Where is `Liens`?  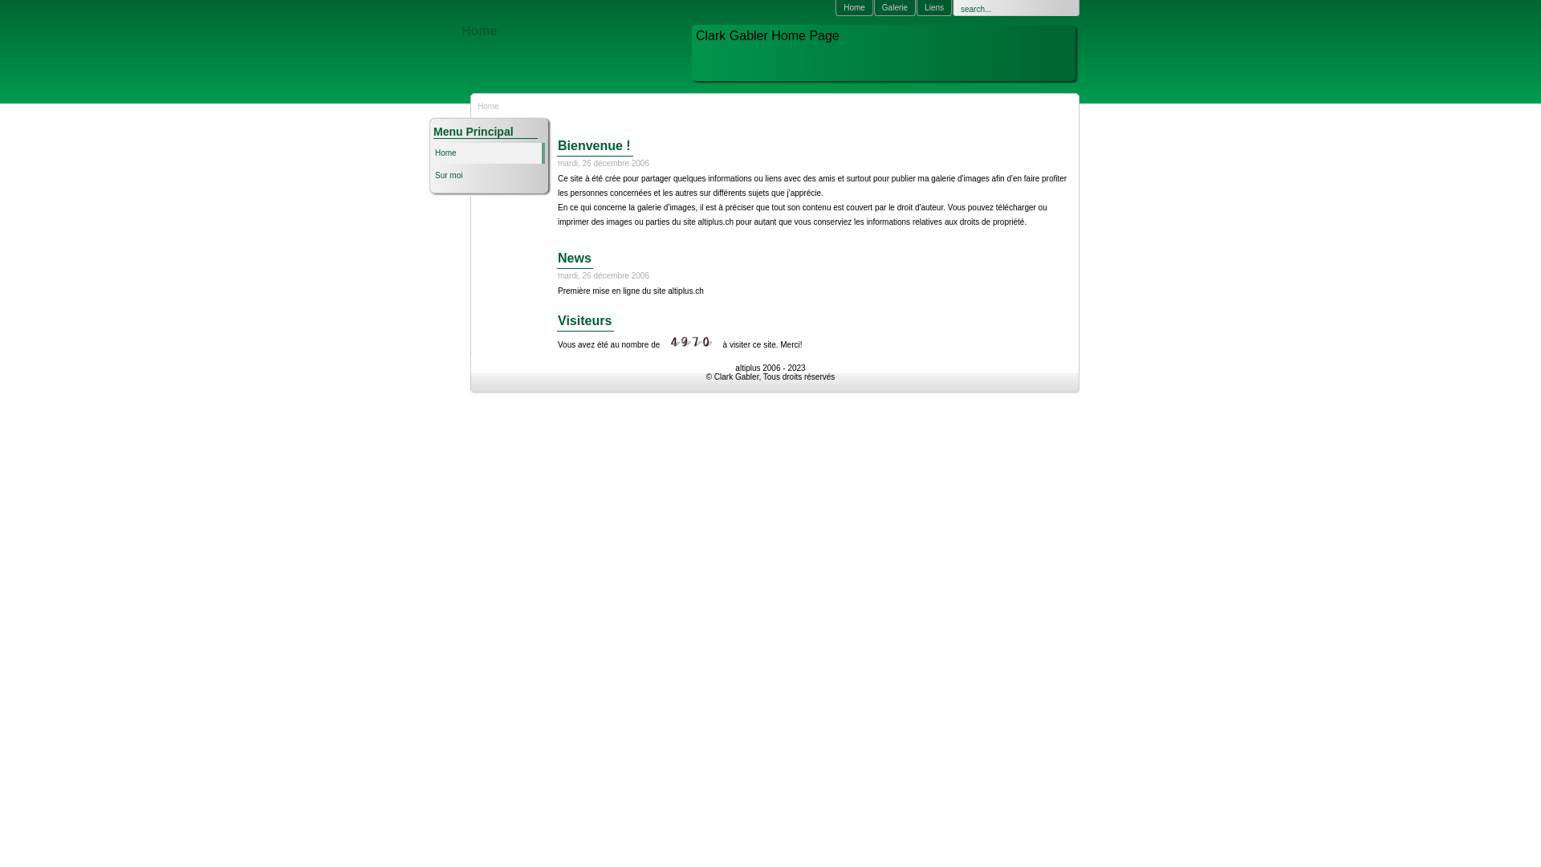 Liens is located at coordinates (936, 8).